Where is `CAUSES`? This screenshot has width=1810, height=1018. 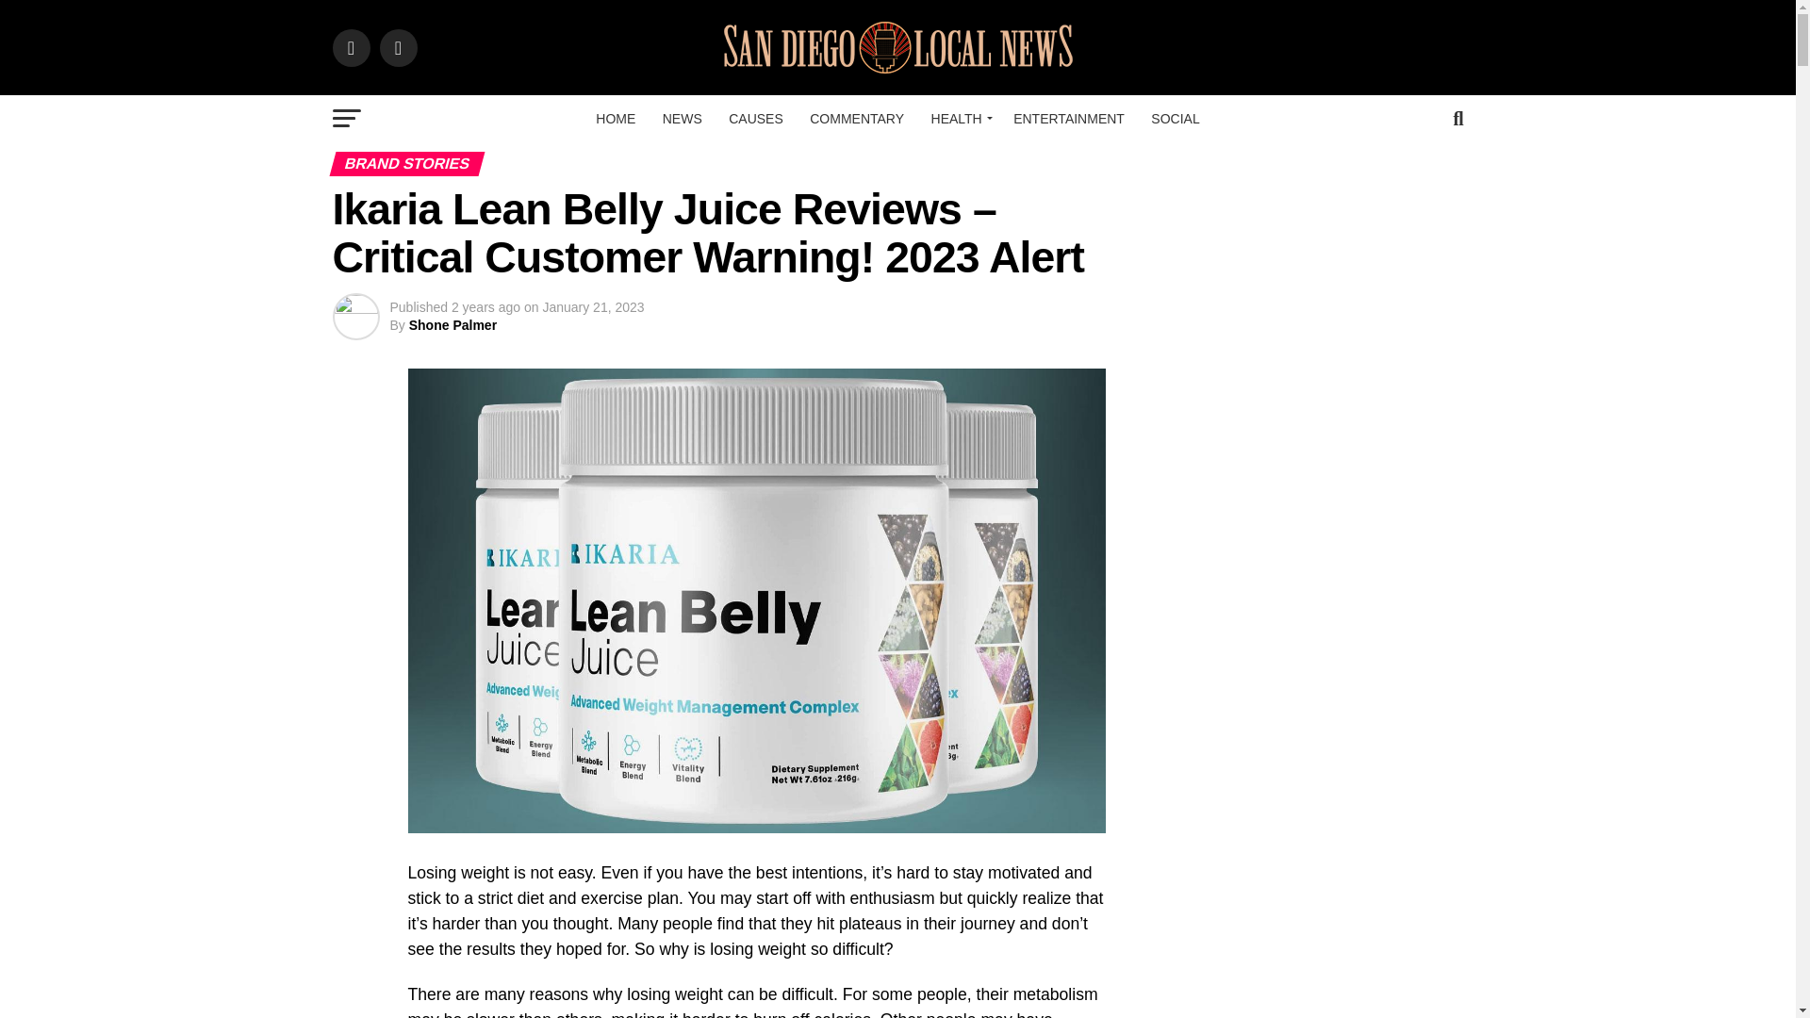
CAUSES is located at coordinates (755, 119).